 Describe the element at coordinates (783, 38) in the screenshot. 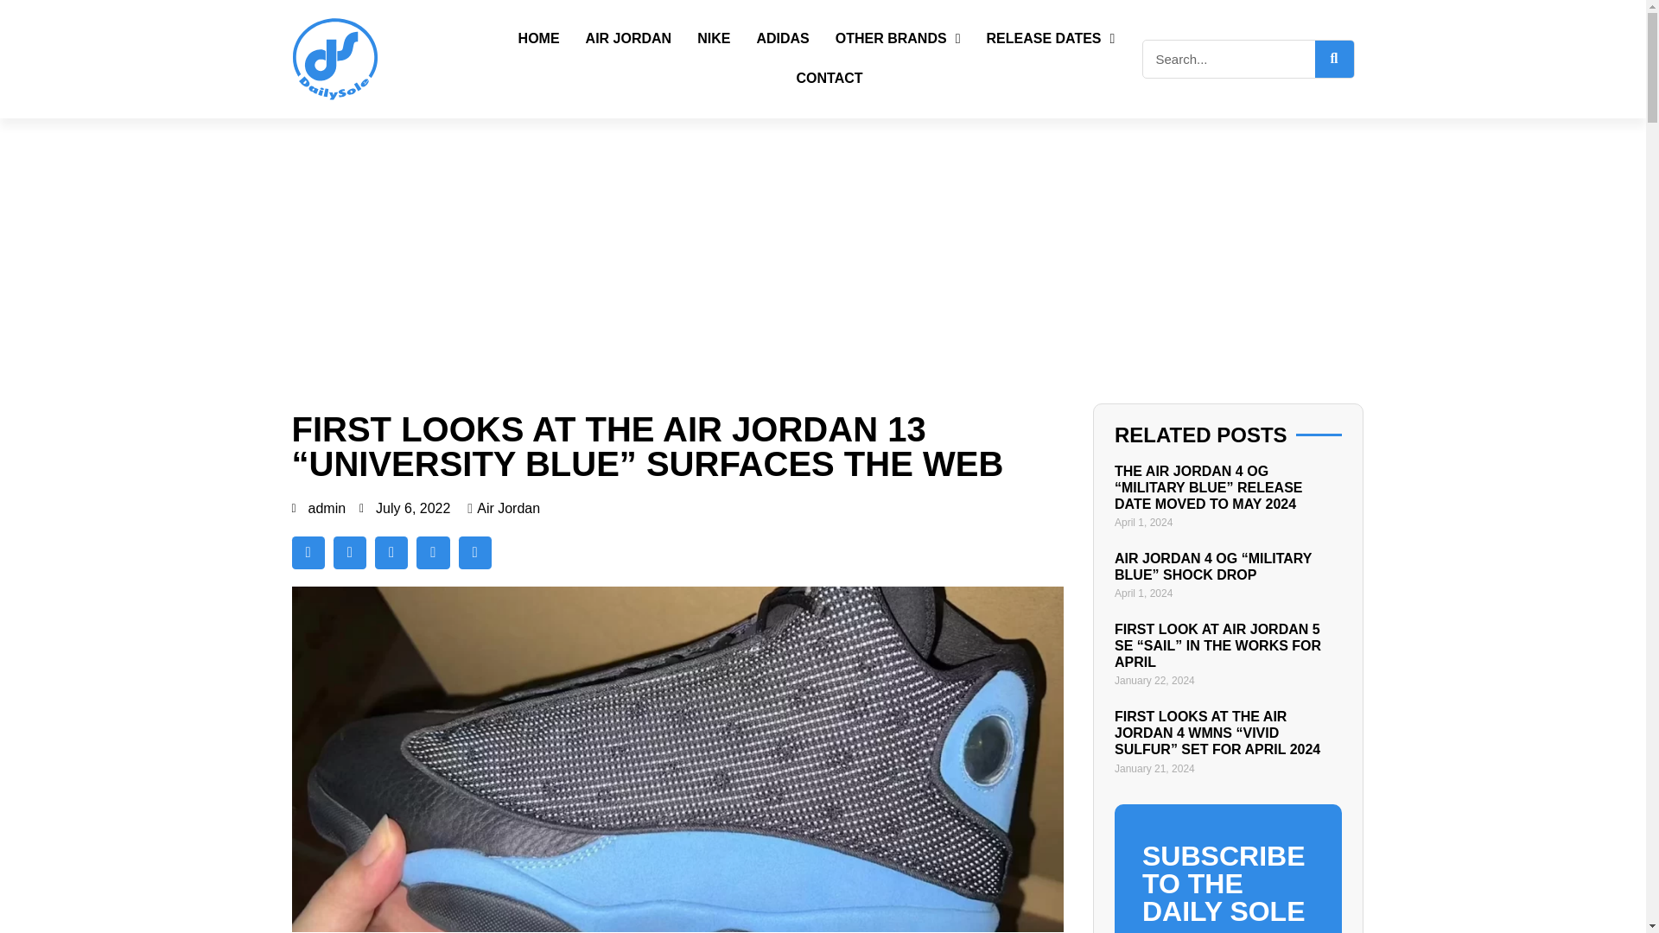

I see `ADIDAS` at that location.